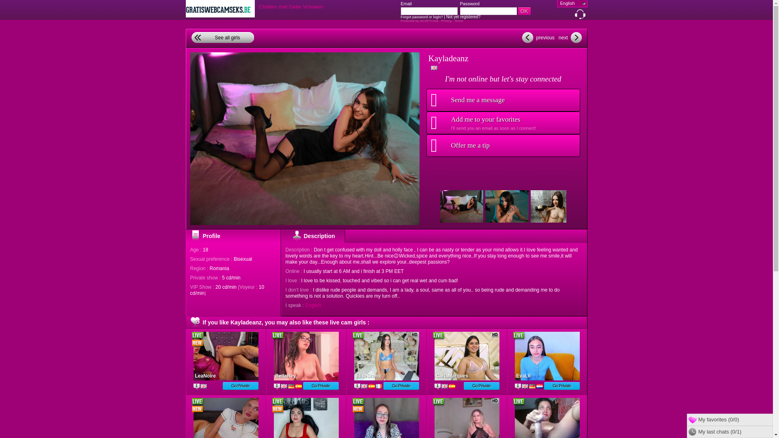 The height and width of the screenshot is (438, 779). Describe the element at coordinates (463, 17) in the screenshot. I see `Not yet registered?` at that location.